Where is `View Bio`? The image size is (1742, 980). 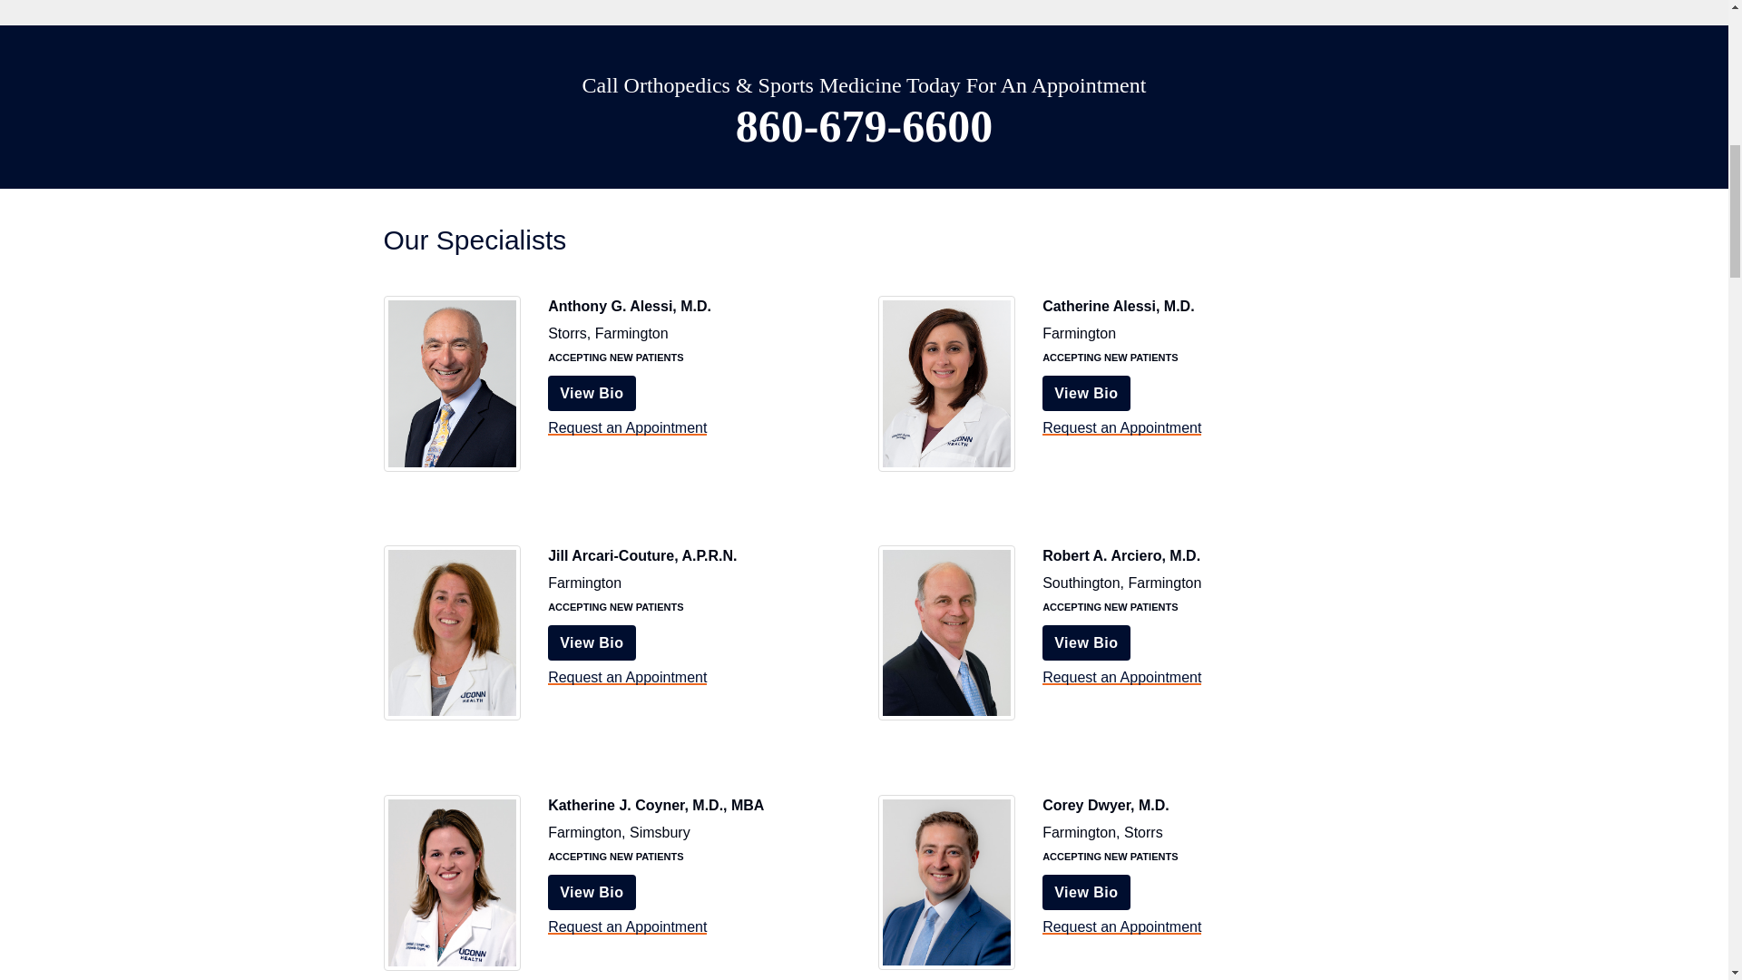
View Bio is located at coordinates (1085, 893).